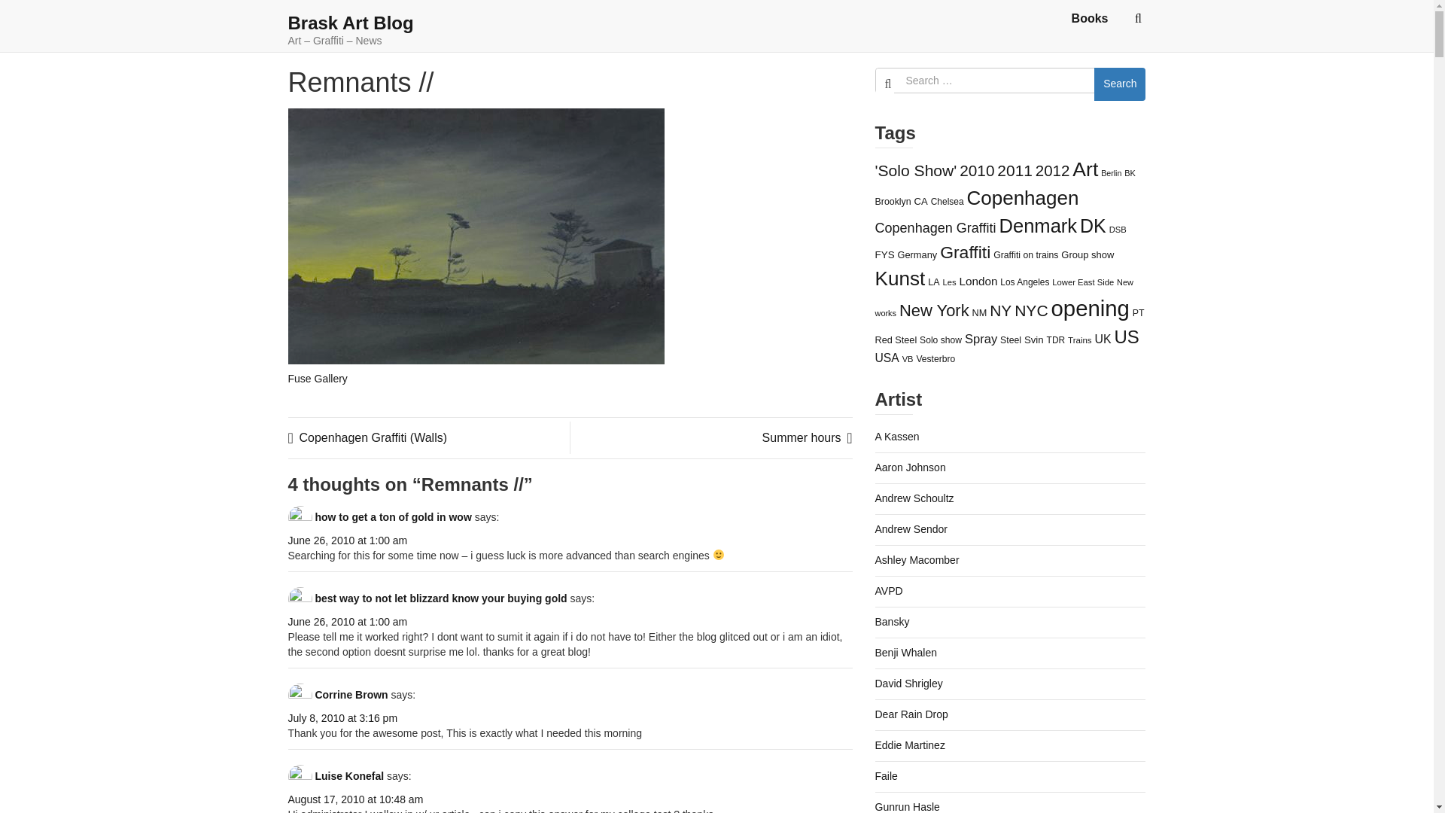 The image size is (1445, 813). I want to click on DK, so click(1093, 226).